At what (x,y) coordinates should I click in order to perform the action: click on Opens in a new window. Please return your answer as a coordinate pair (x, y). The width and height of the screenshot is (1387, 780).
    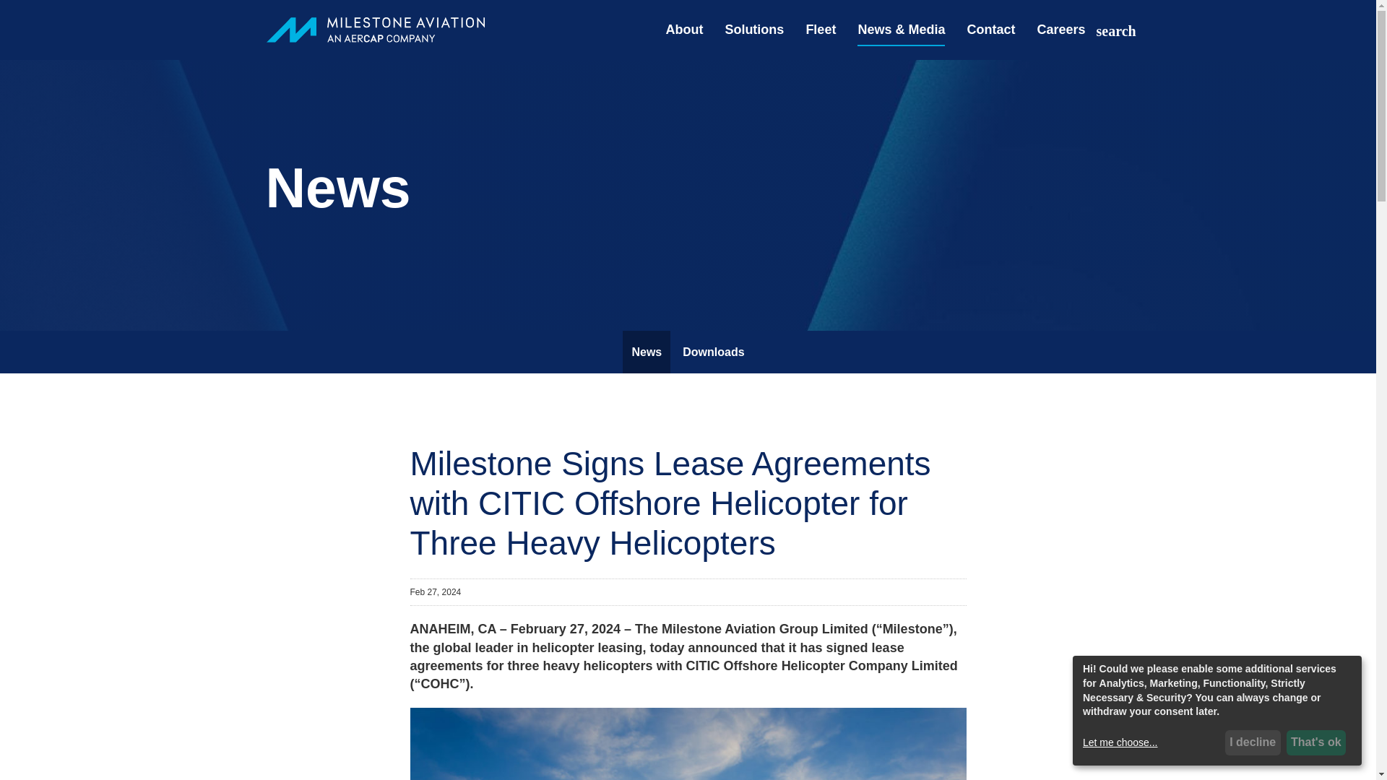
    Looking at the image, I should click on (1055, 40).